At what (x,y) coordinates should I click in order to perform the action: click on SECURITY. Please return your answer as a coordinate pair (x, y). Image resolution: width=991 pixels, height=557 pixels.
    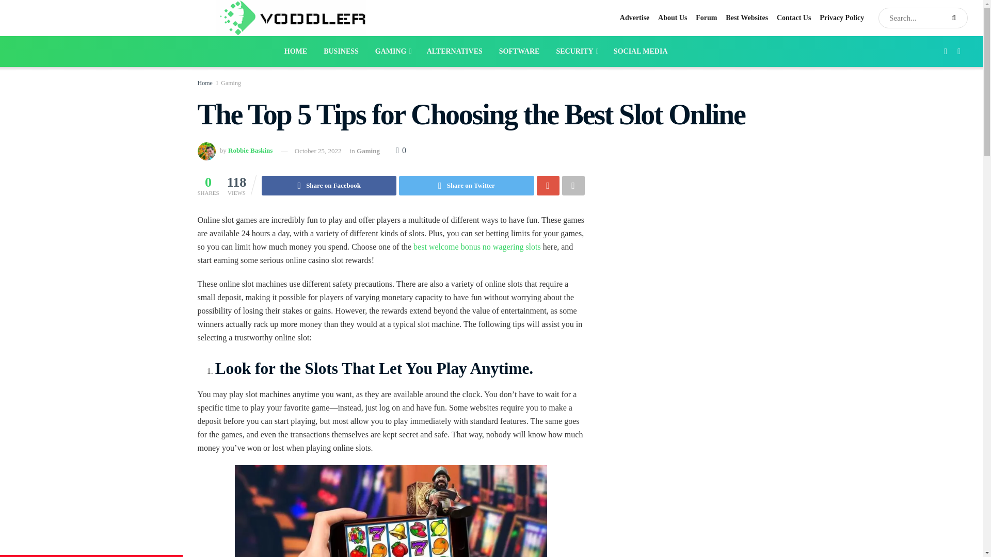
    Looking at the image, I should click on (576, 52).